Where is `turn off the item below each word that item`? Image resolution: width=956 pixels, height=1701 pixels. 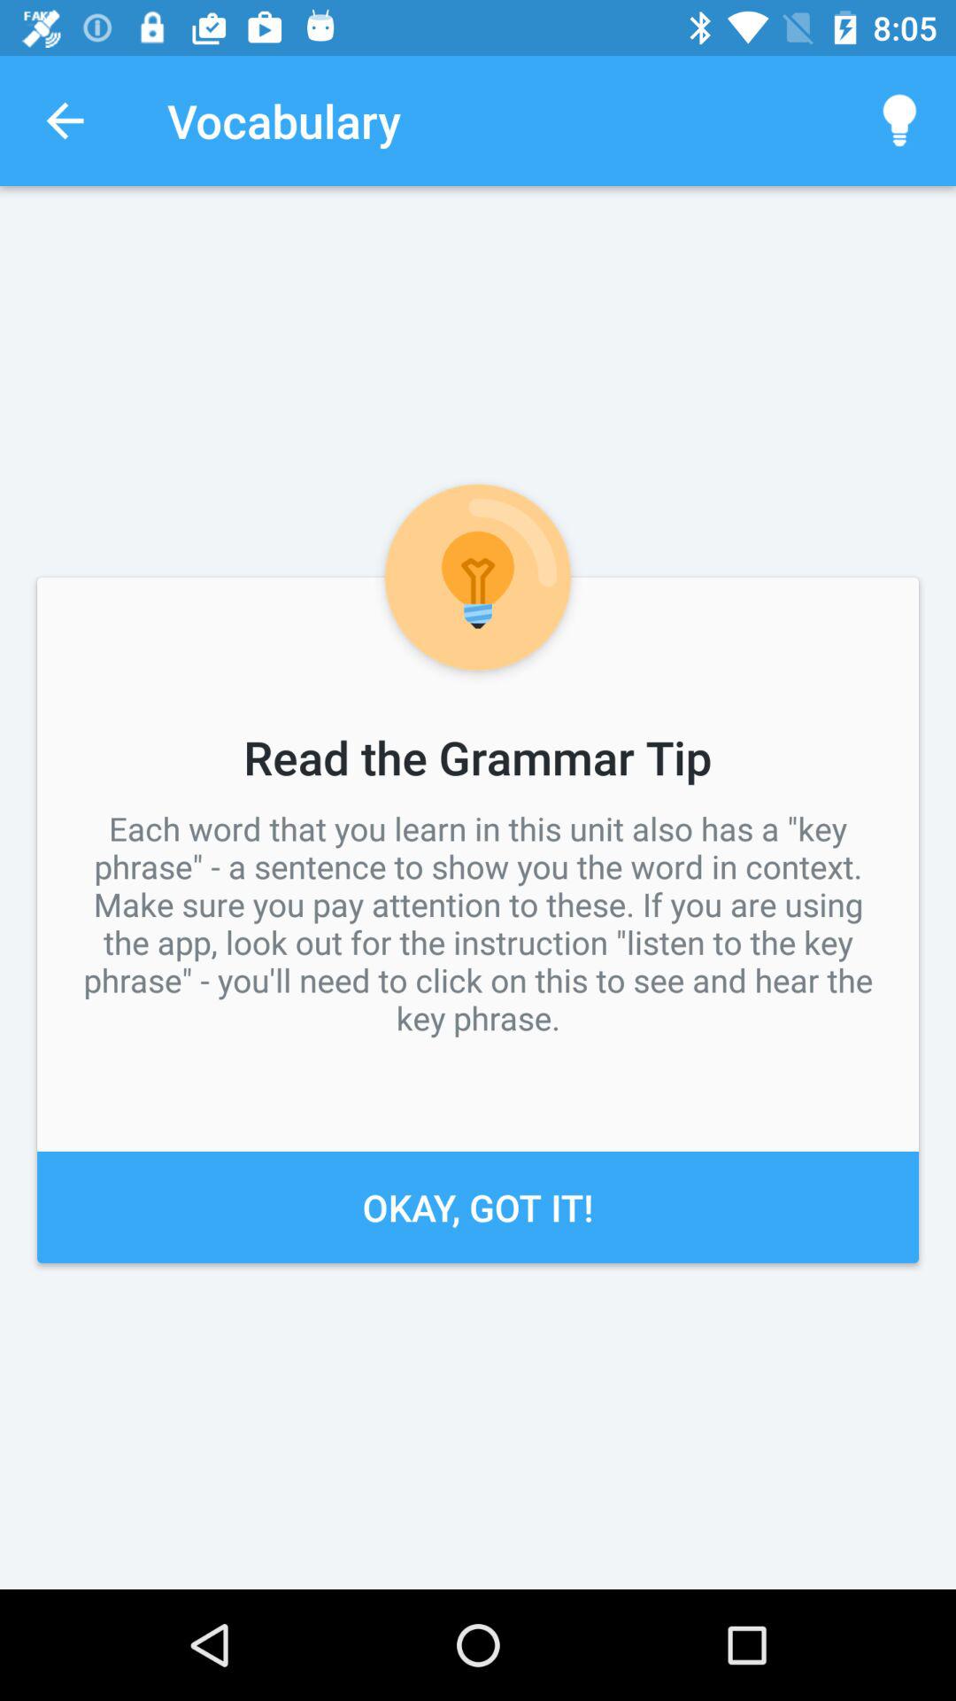
turn off the item below each word that item is located at coordinates (478, 1207).